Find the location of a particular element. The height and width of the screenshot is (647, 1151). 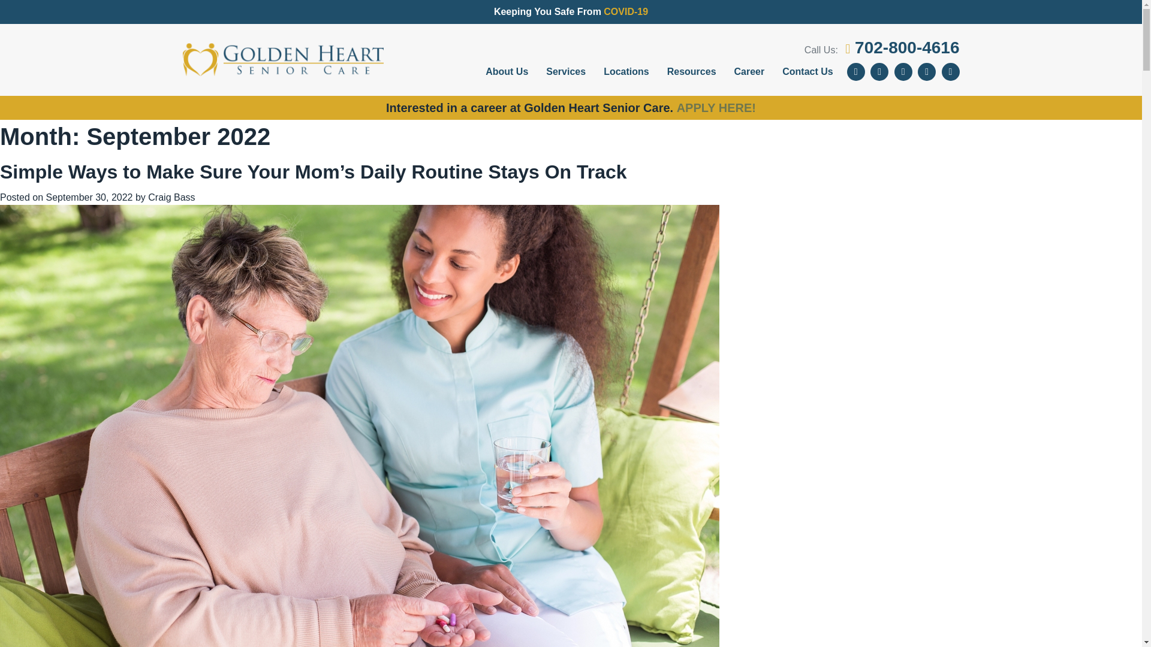

COVID-19 is located at coordinates (625, 11).